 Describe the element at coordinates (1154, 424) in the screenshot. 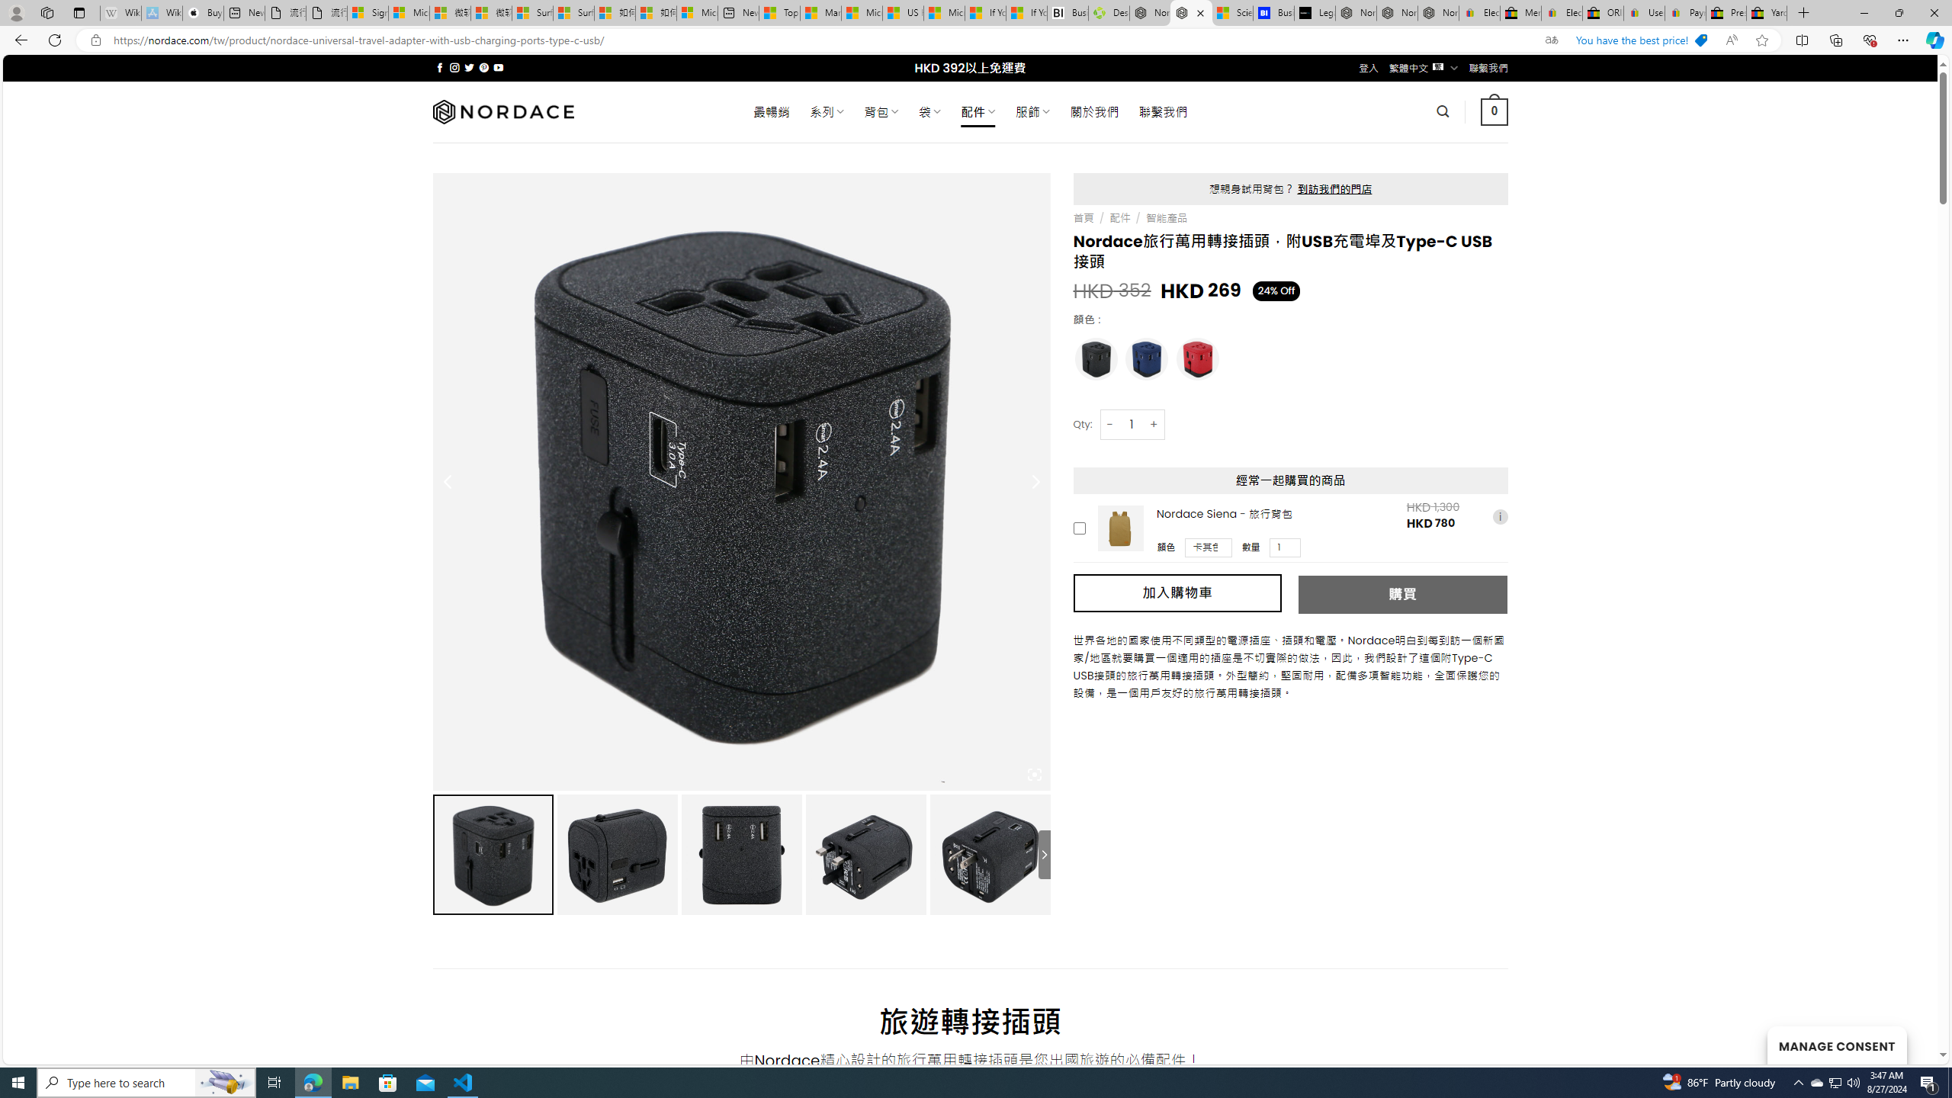

I see `+` at that location.